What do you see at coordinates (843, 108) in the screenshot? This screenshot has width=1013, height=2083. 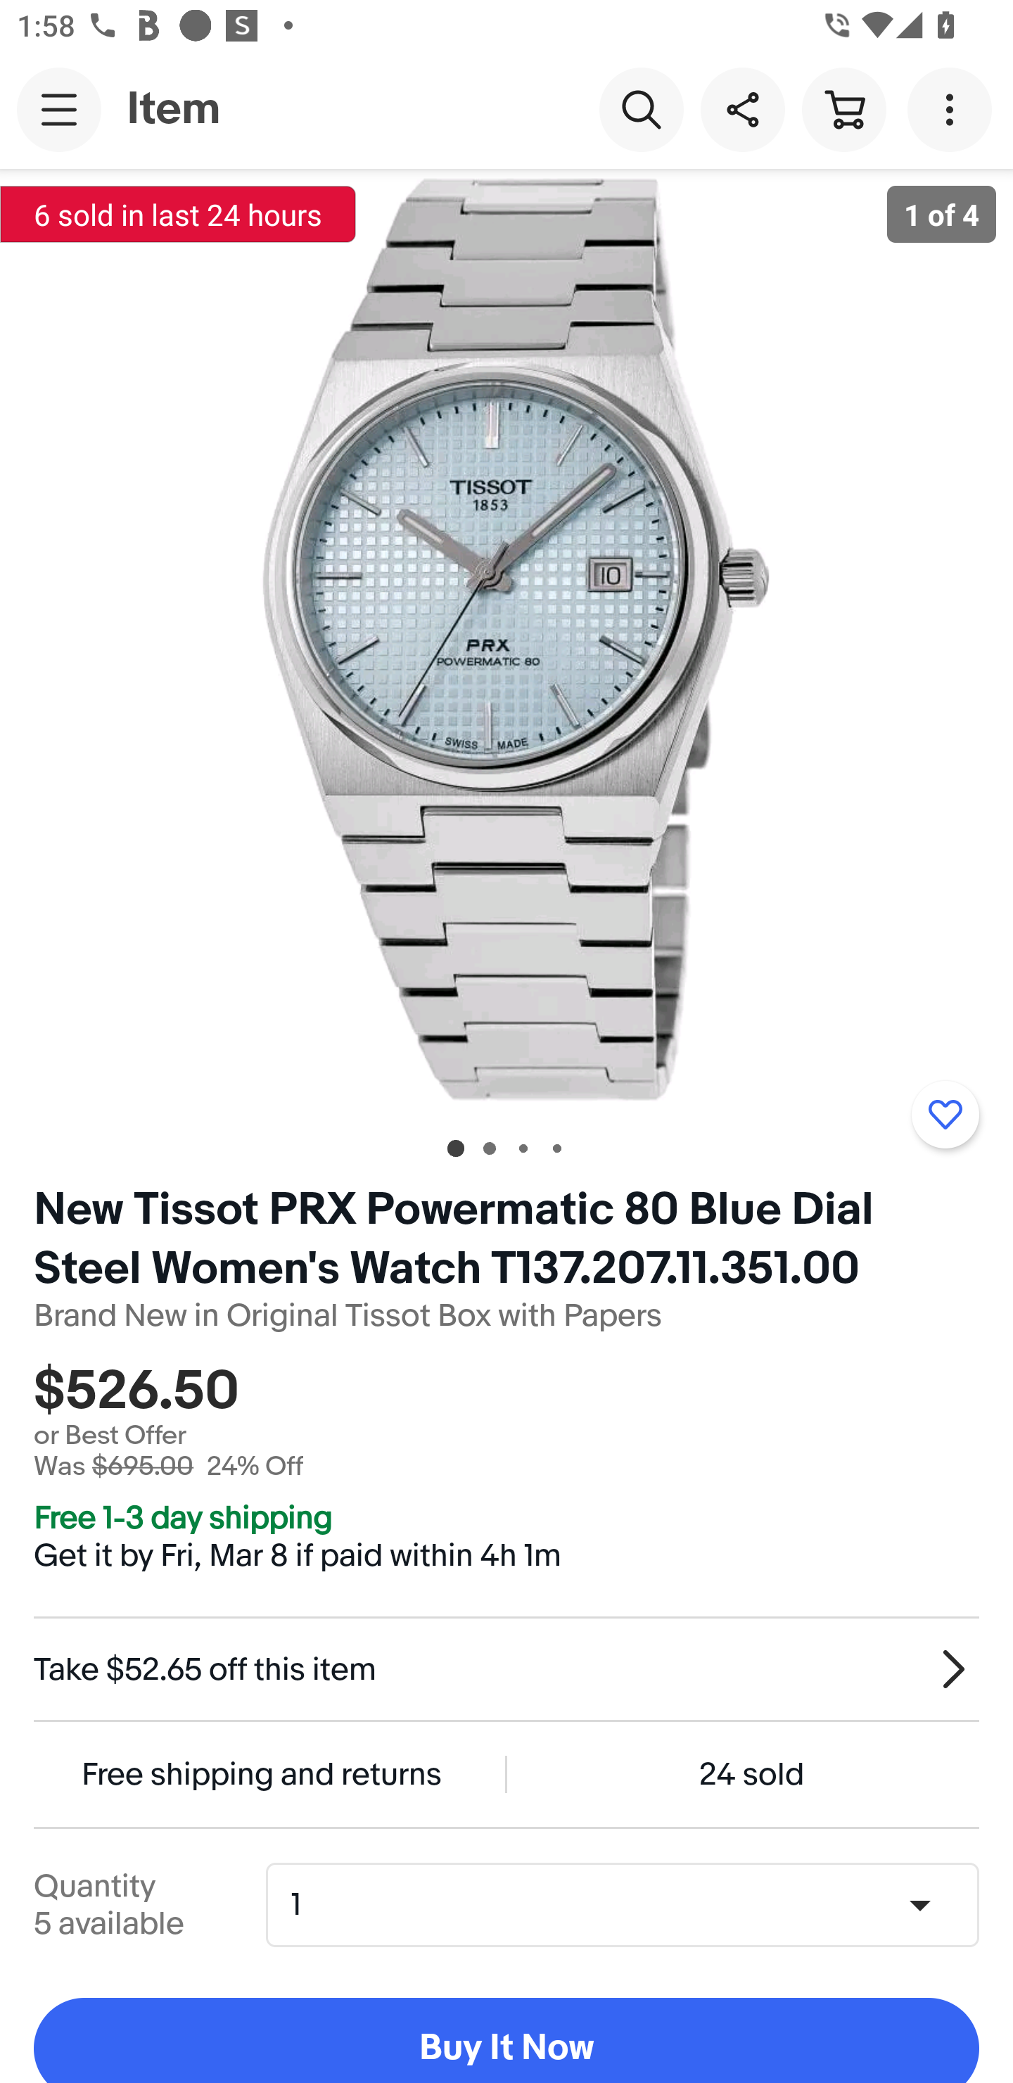 I see `Cart button shopping cart` at bounding box center [843, 108].